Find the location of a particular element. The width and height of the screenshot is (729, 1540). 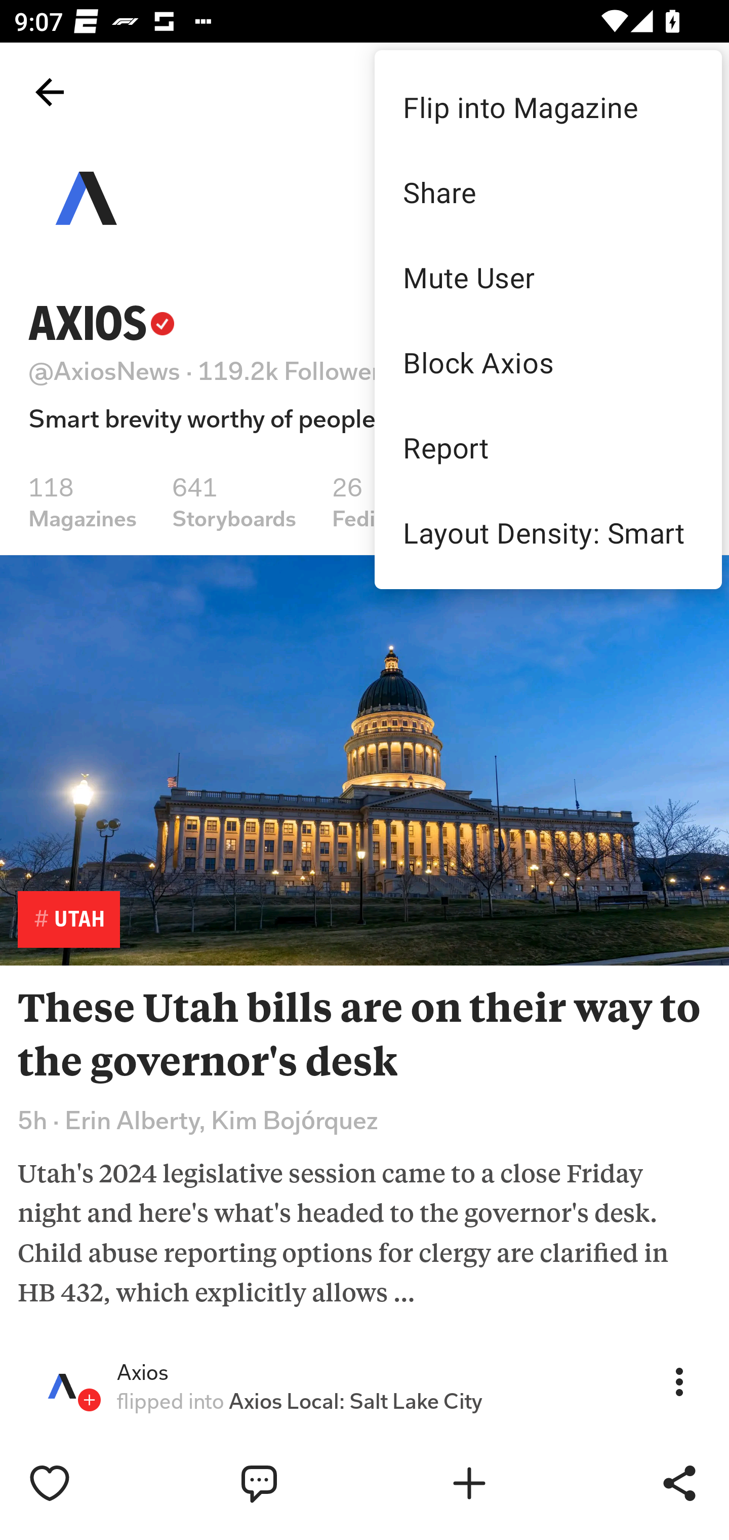

Share is located at coordinates (548, 191).